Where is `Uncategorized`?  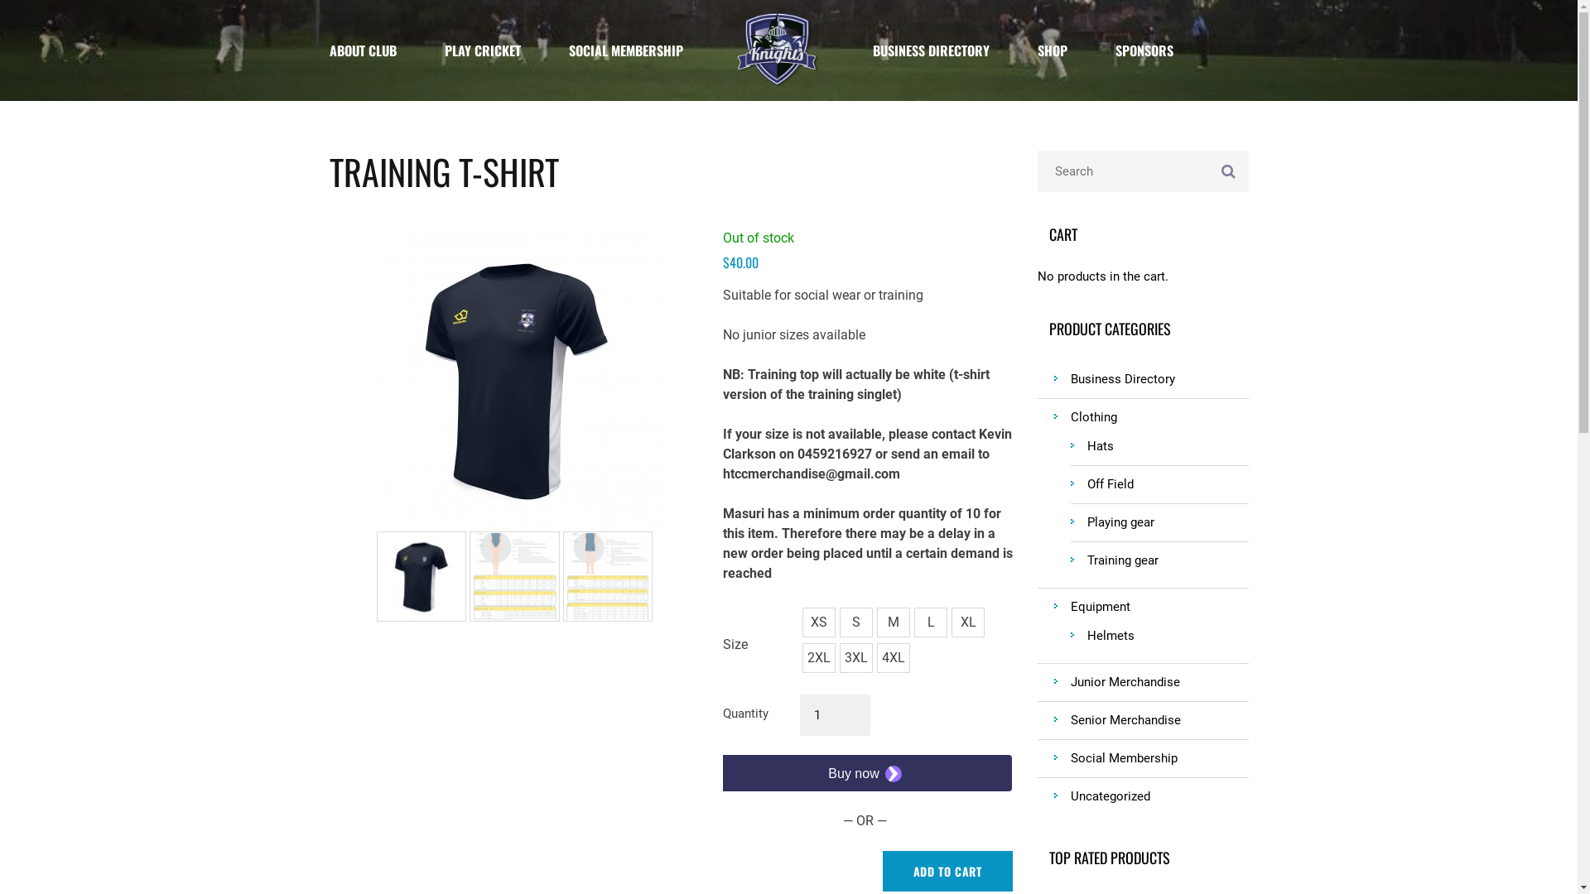
Uncategorized is located at coordinates (1159, 796).